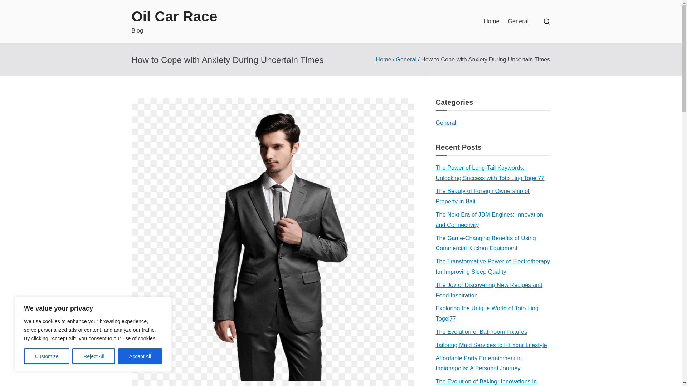 This screenshot has width=687, height=386. I want to click on Home, so click(491, 21).